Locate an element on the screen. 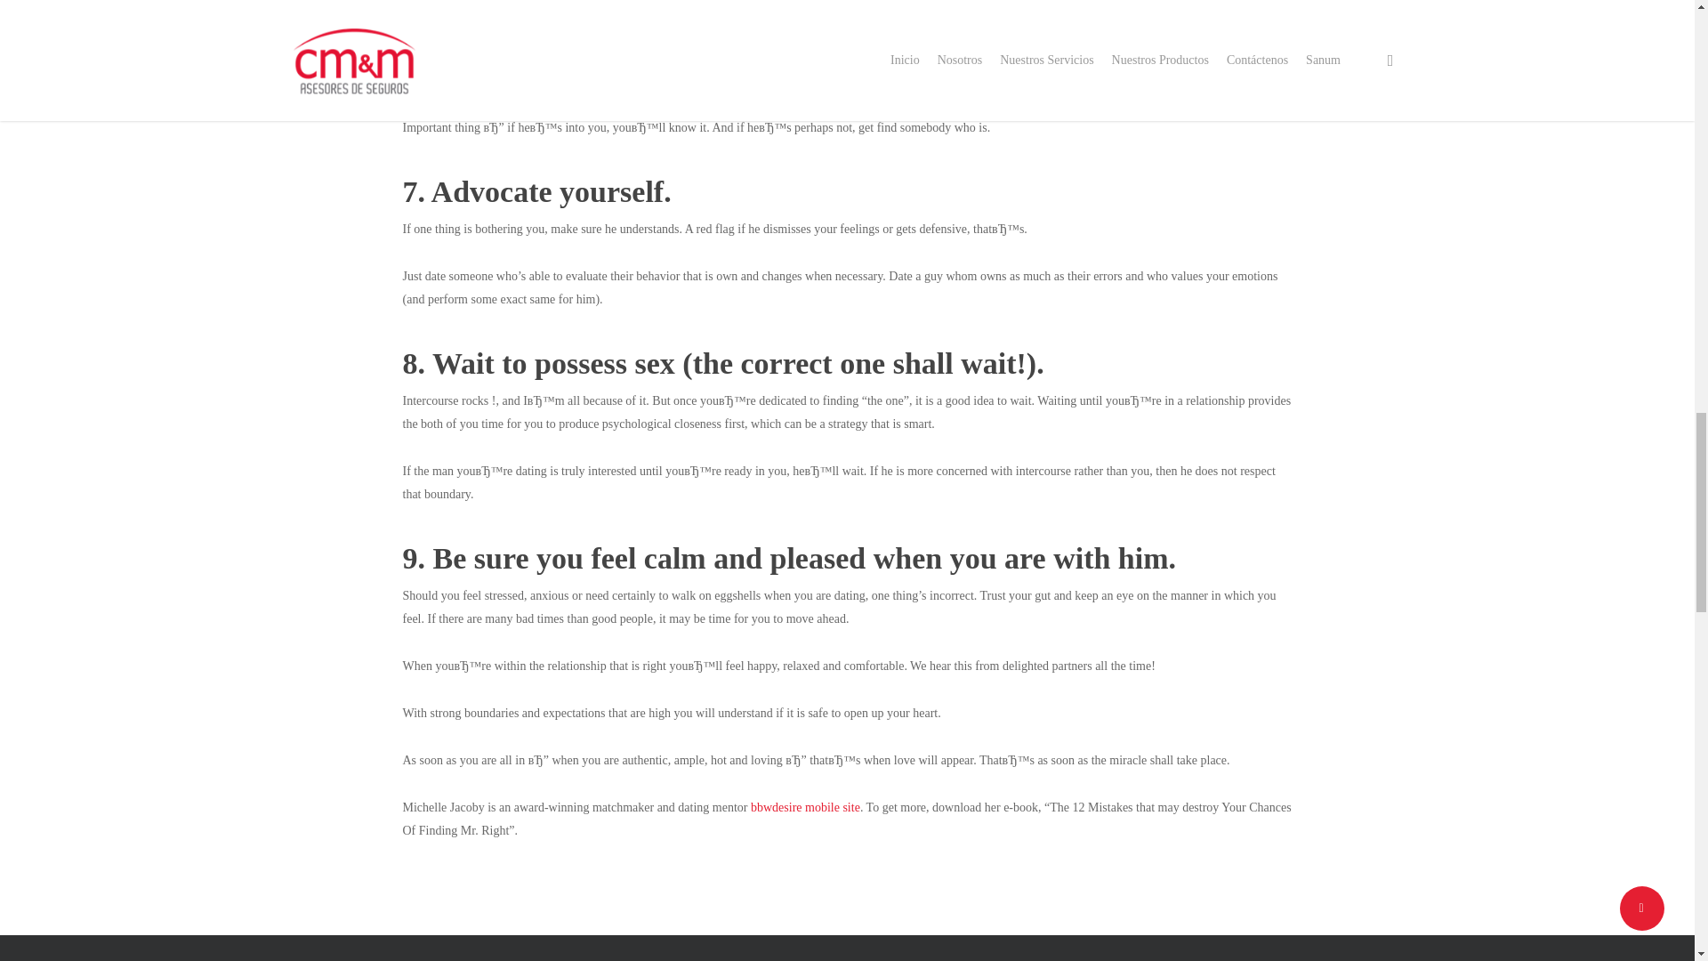 Image resolution: width=1708 pixels, height=961 pixels. bbwdesire mobile site is located at coordinates (806, 806).